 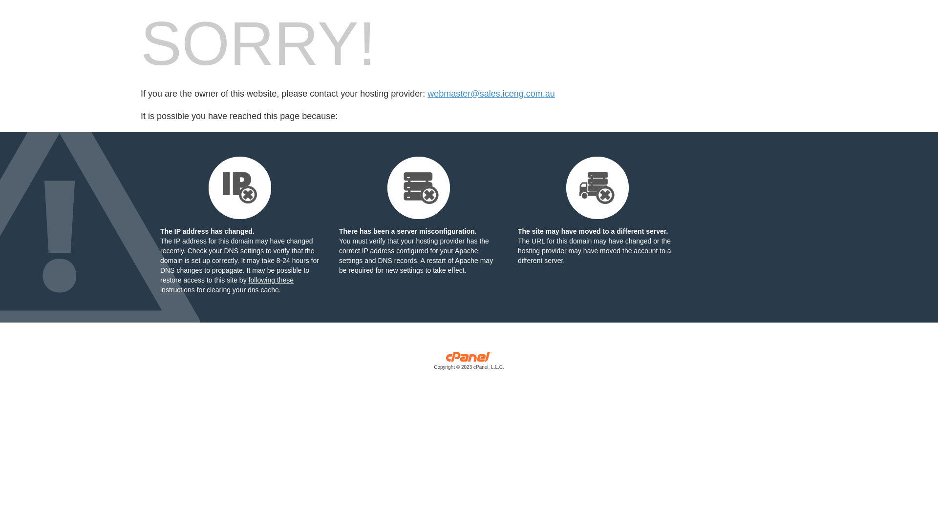 What do you see at coordinates (491, 94) in the screenshot?
I see `webmaster@sales.iceng.com.au` at bounding box center [491, 94].